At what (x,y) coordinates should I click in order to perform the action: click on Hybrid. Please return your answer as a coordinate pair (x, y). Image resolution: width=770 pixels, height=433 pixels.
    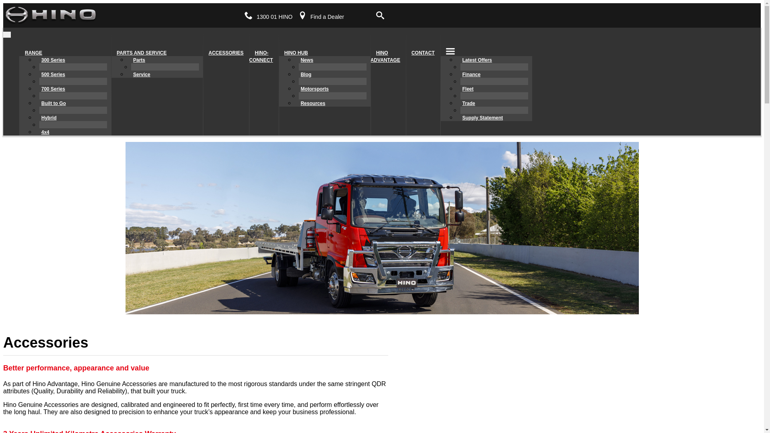
    Looking at the image, I should click on (49, 118).